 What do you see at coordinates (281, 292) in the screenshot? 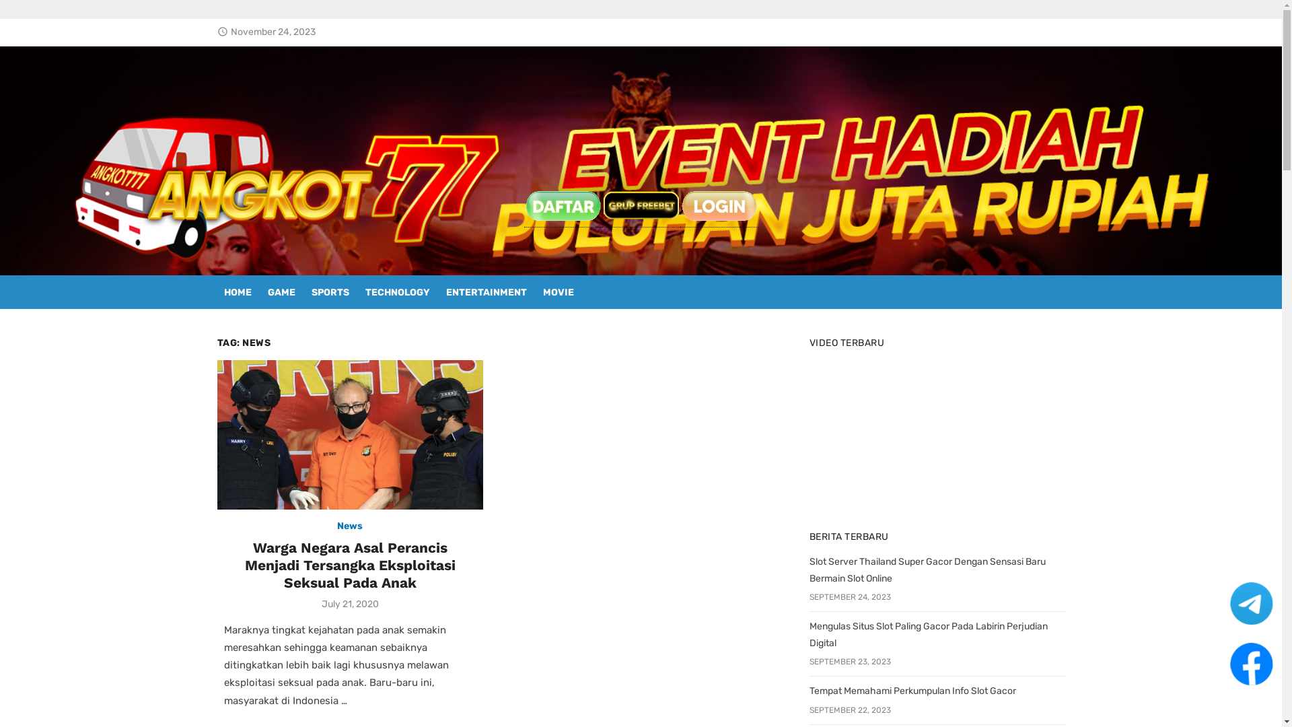
I see `GAME` at bounding box center [281, 292].